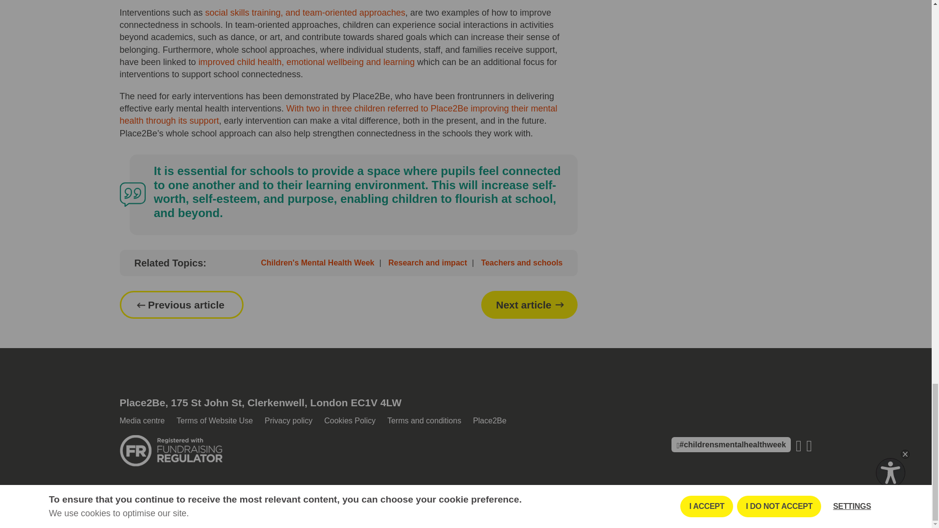  I want to click on Place2Be, so click(490, 420).